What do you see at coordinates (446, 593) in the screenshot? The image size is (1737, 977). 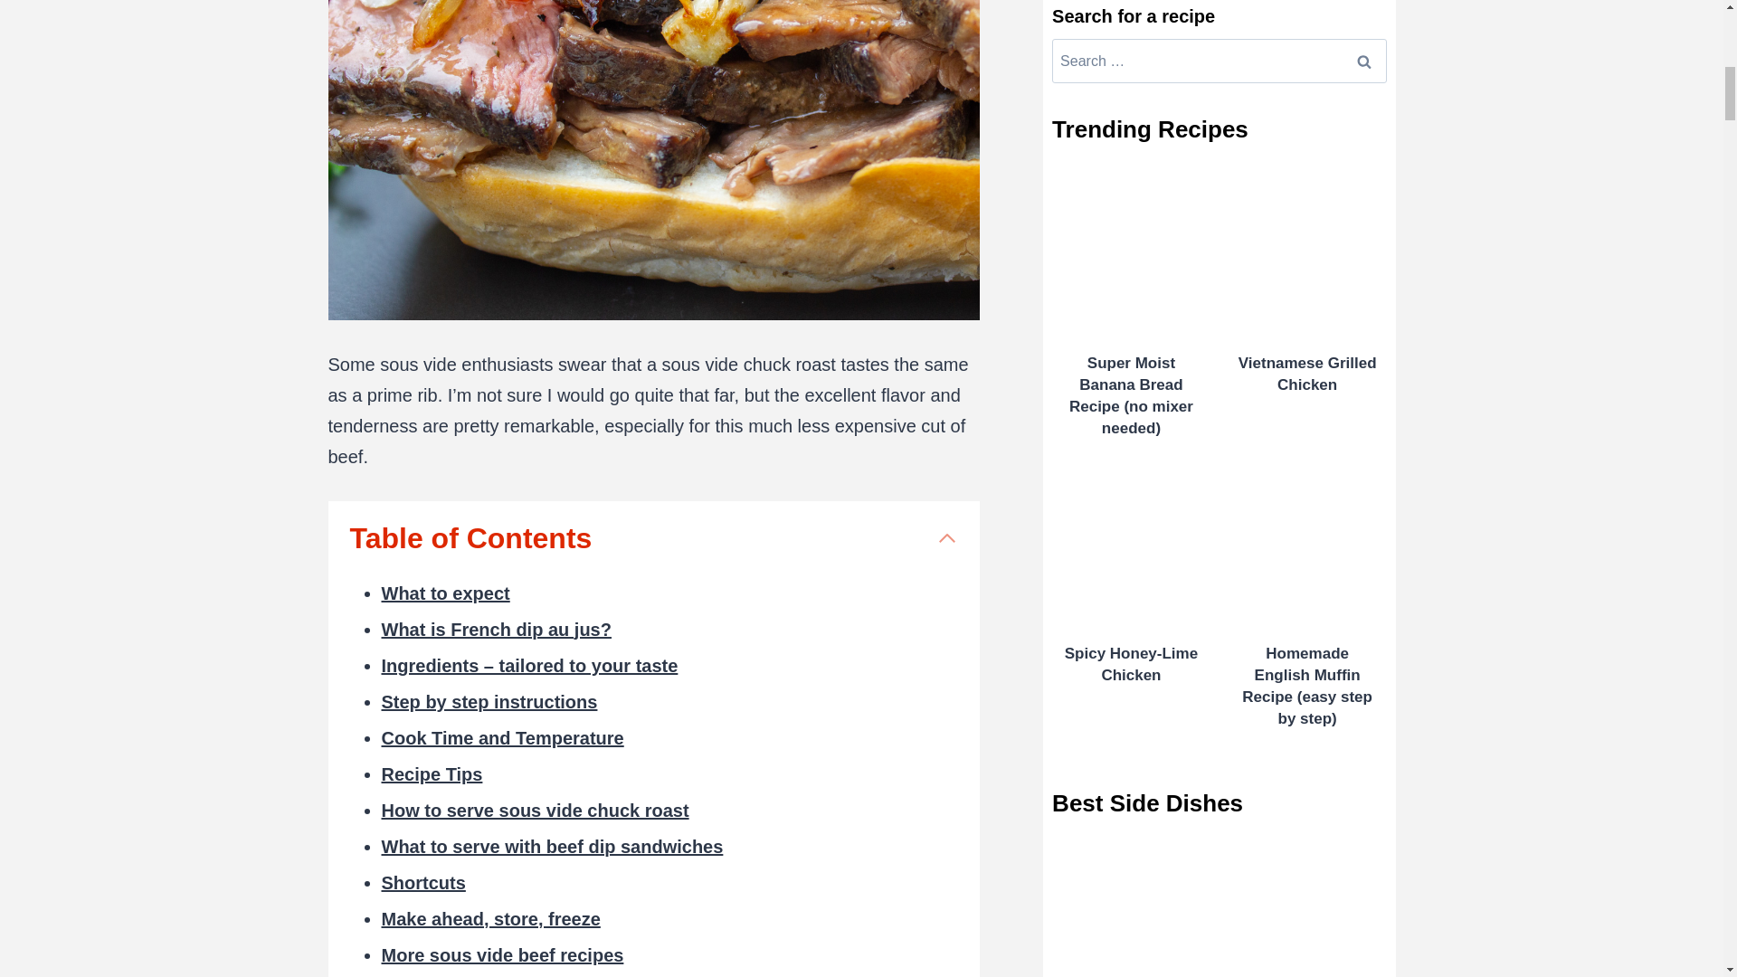 I see `What to expect` at bounding box center [446, 593].